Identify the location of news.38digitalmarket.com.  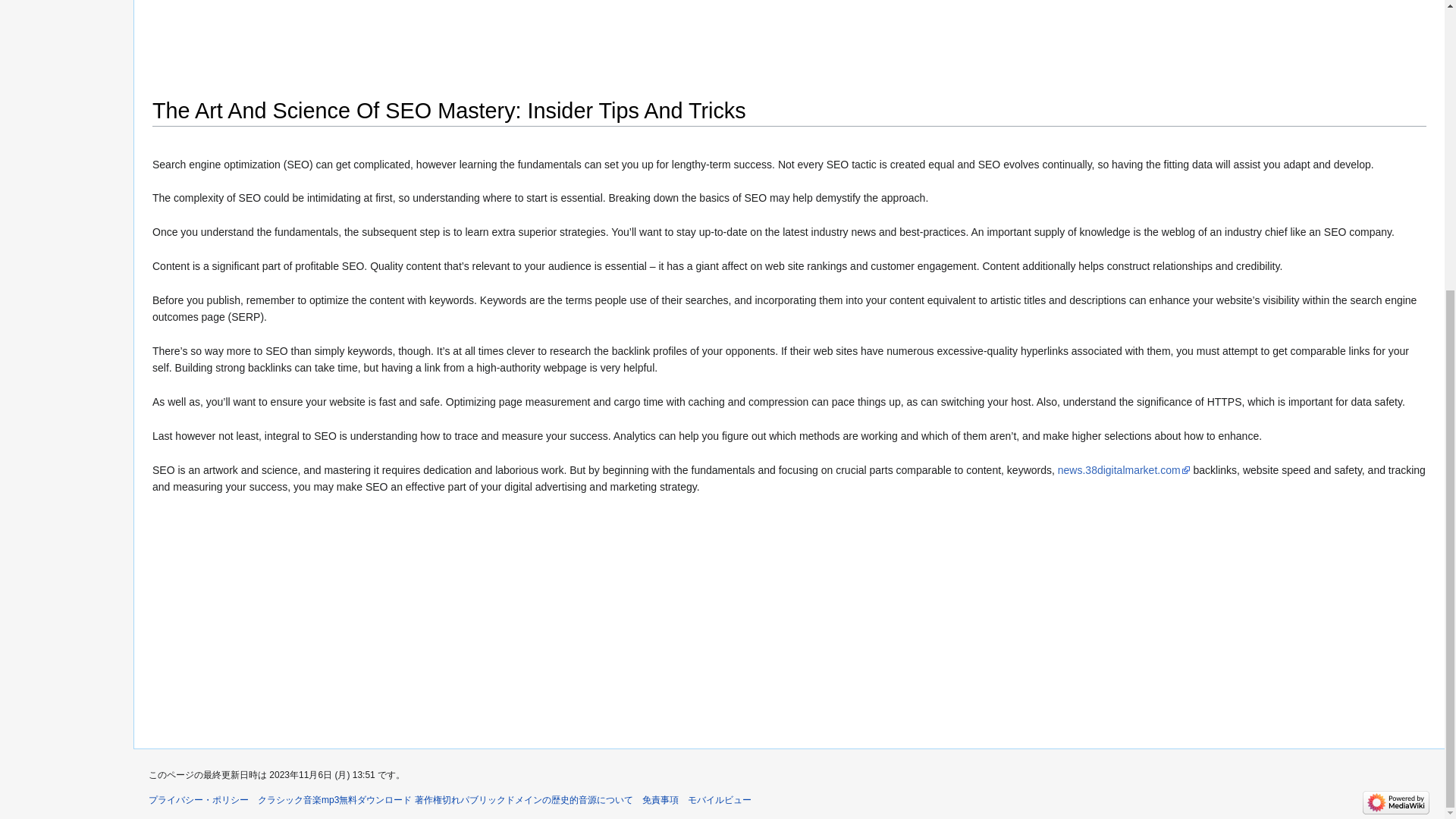
(1124, 470).